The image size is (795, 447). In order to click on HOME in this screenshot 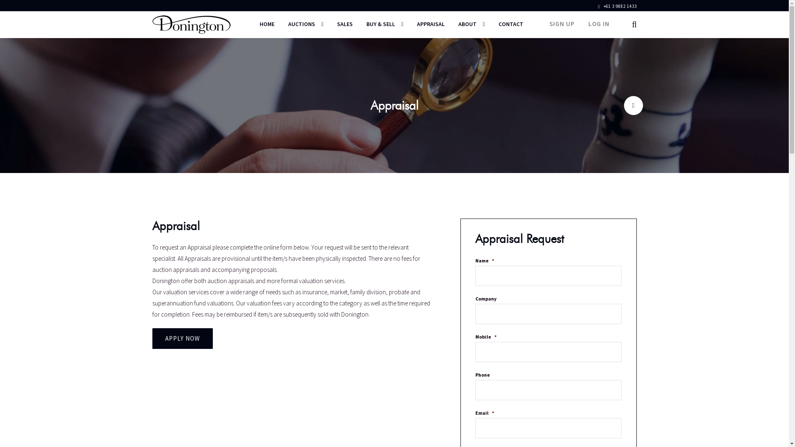, I will do `click(267, 24)`.